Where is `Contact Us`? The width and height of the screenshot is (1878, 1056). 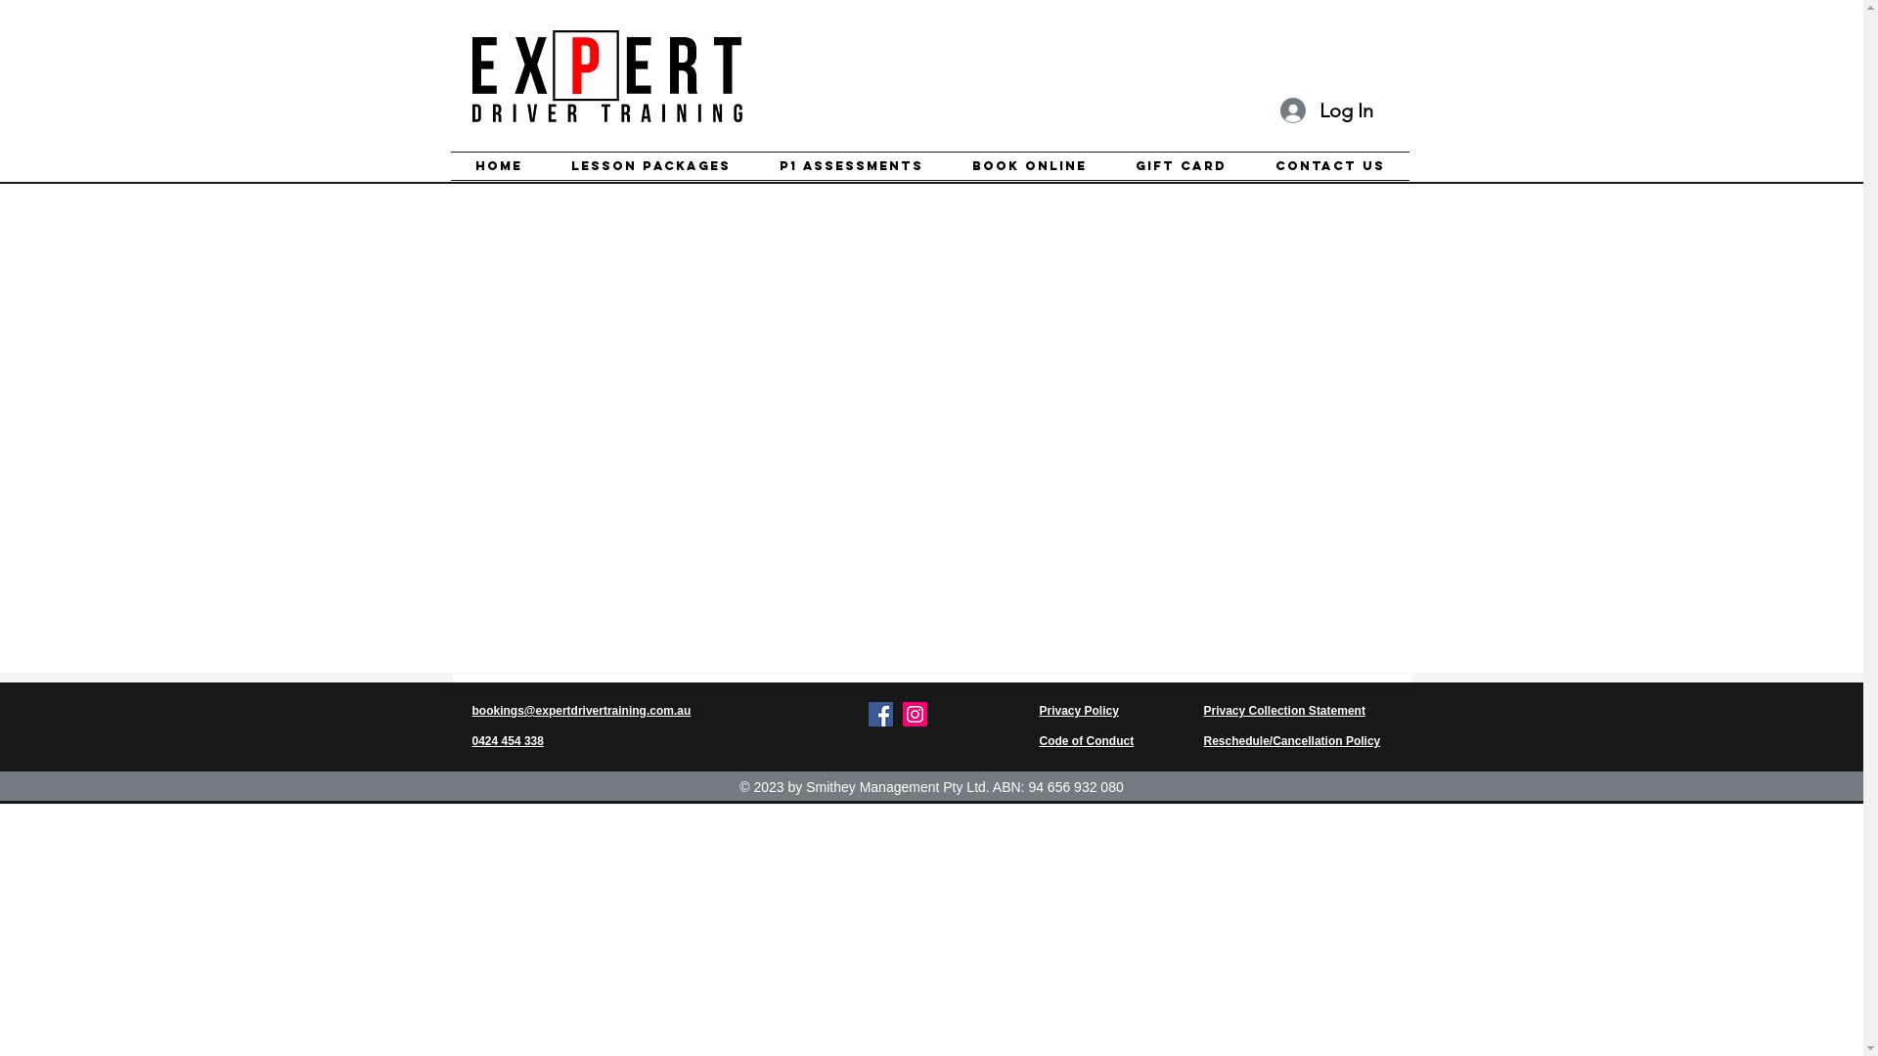
Contact Us is located at coordinates (1329, 166).